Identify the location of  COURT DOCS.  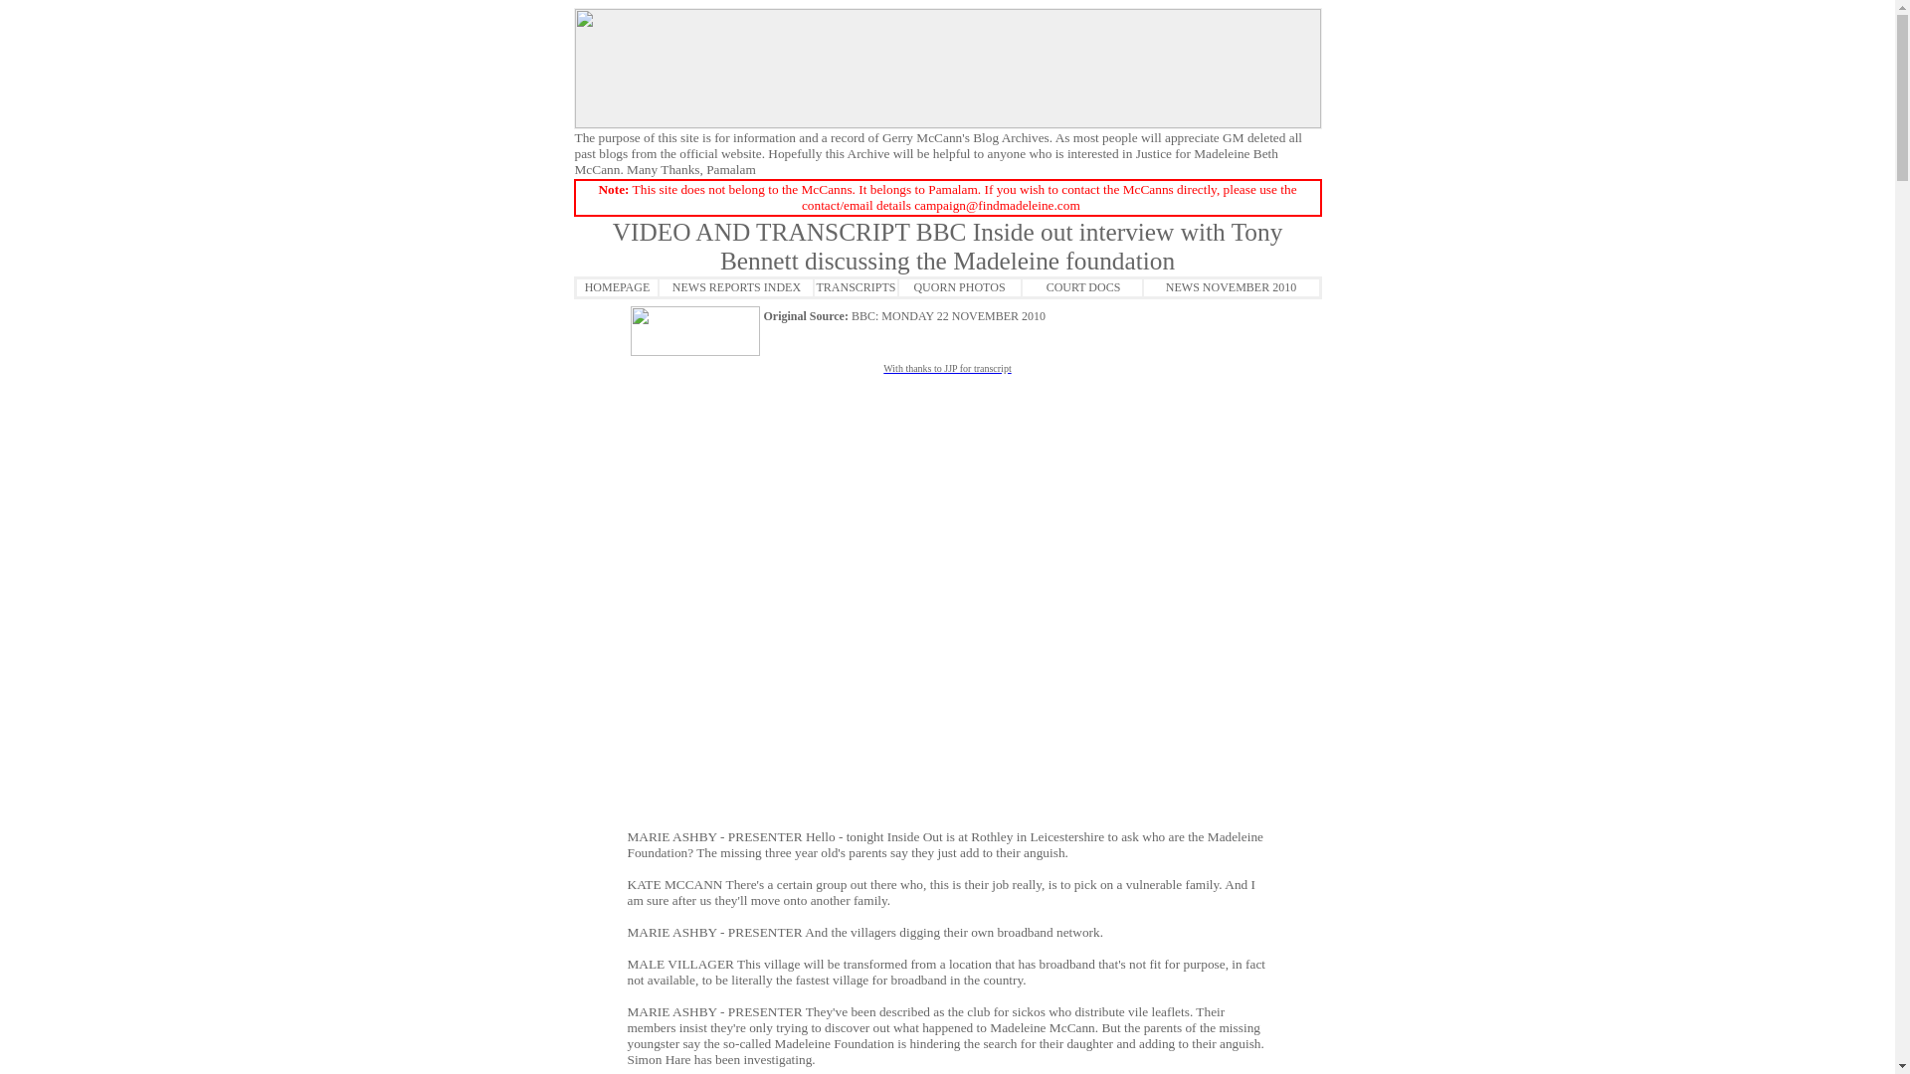
(1082, 284).